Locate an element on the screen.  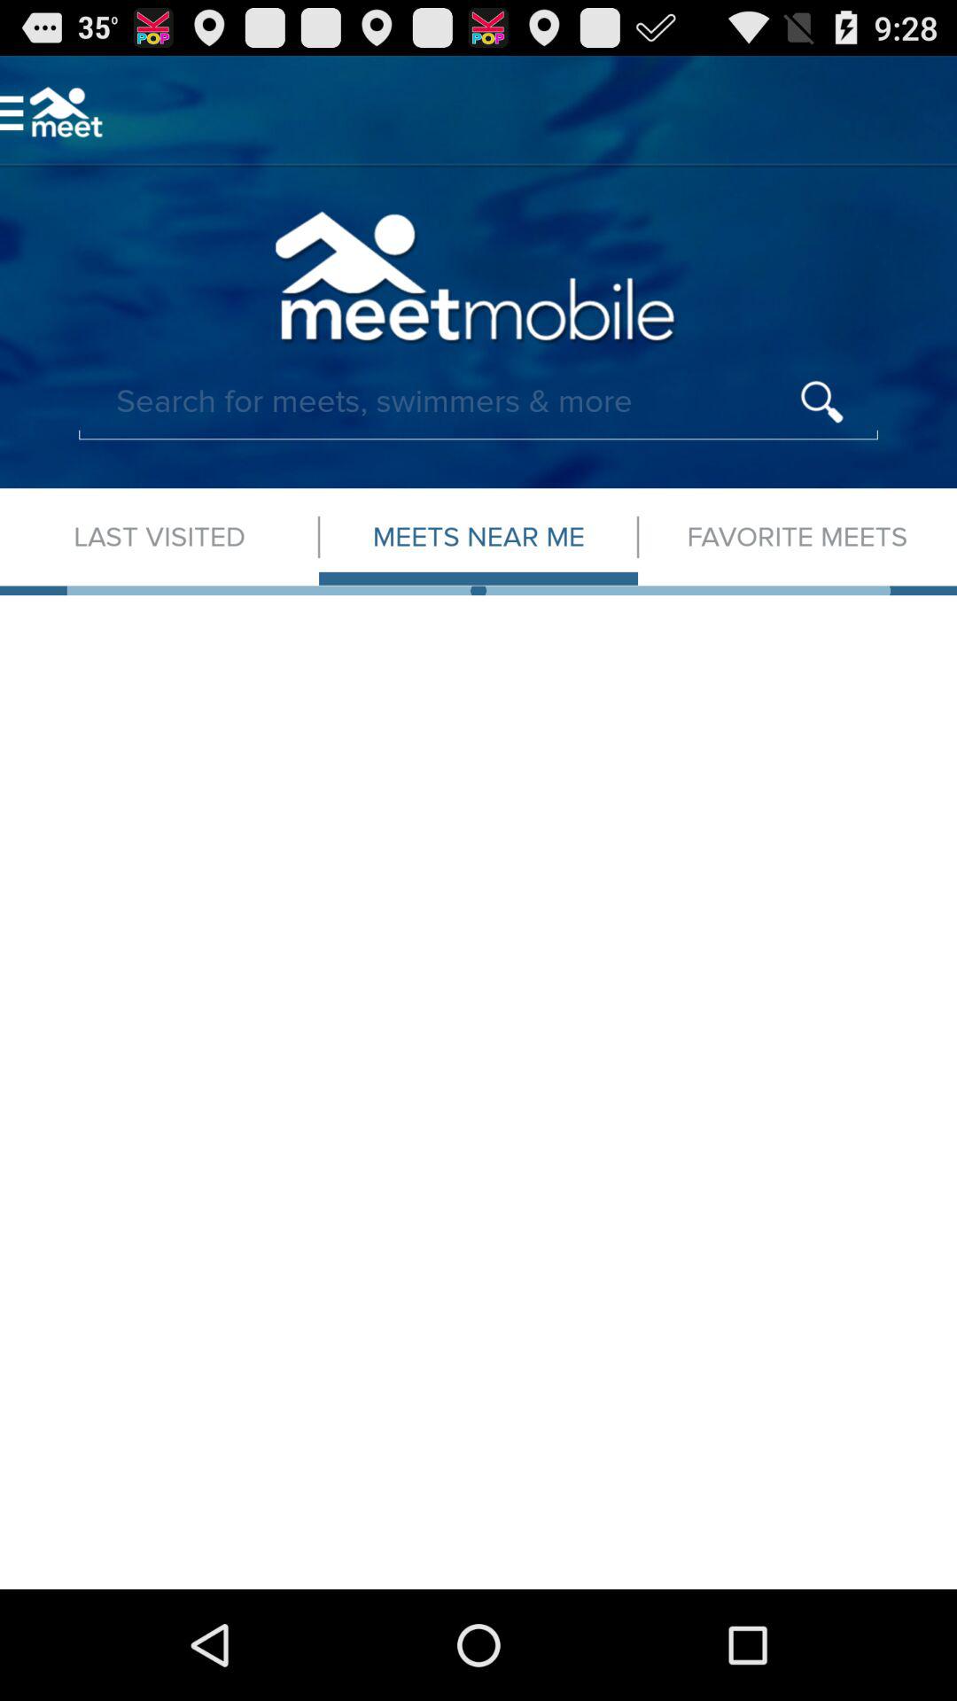
search bar is located at coordinates (478, 402).